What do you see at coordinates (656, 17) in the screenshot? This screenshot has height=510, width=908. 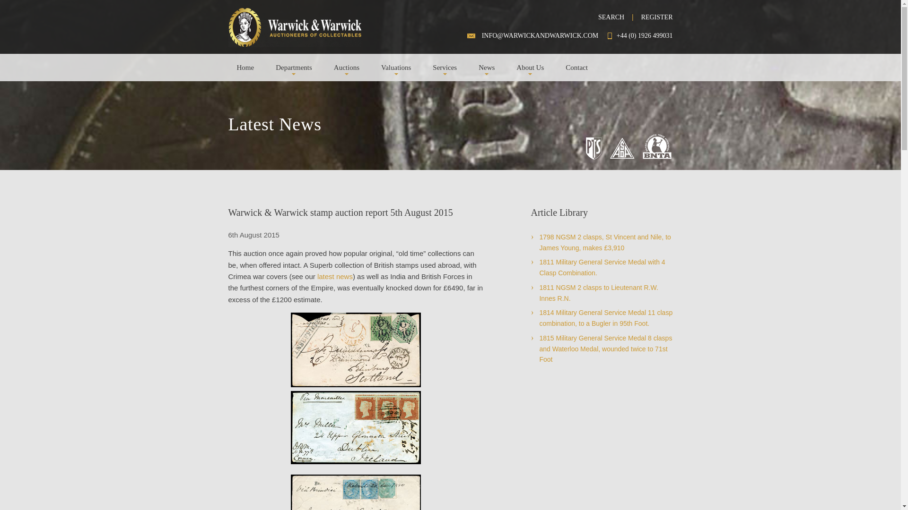 I see `REGISTER` at bounding box center [656, 17].